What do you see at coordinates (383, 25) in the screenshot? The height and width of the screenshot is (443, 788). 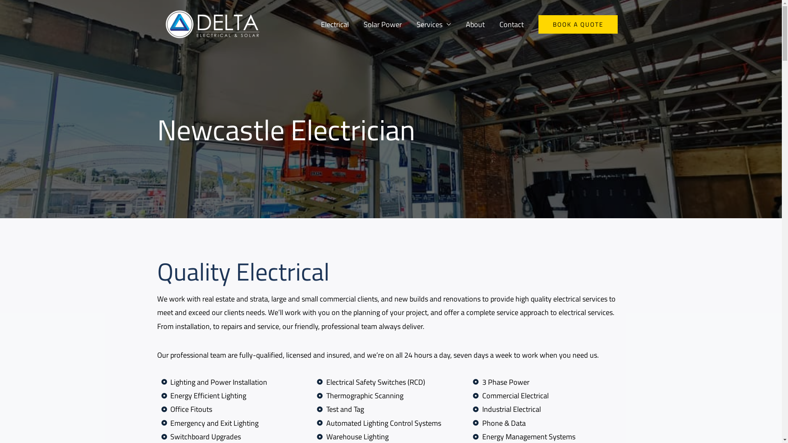 I see `Solar Power` at bounding box center [383, 25].